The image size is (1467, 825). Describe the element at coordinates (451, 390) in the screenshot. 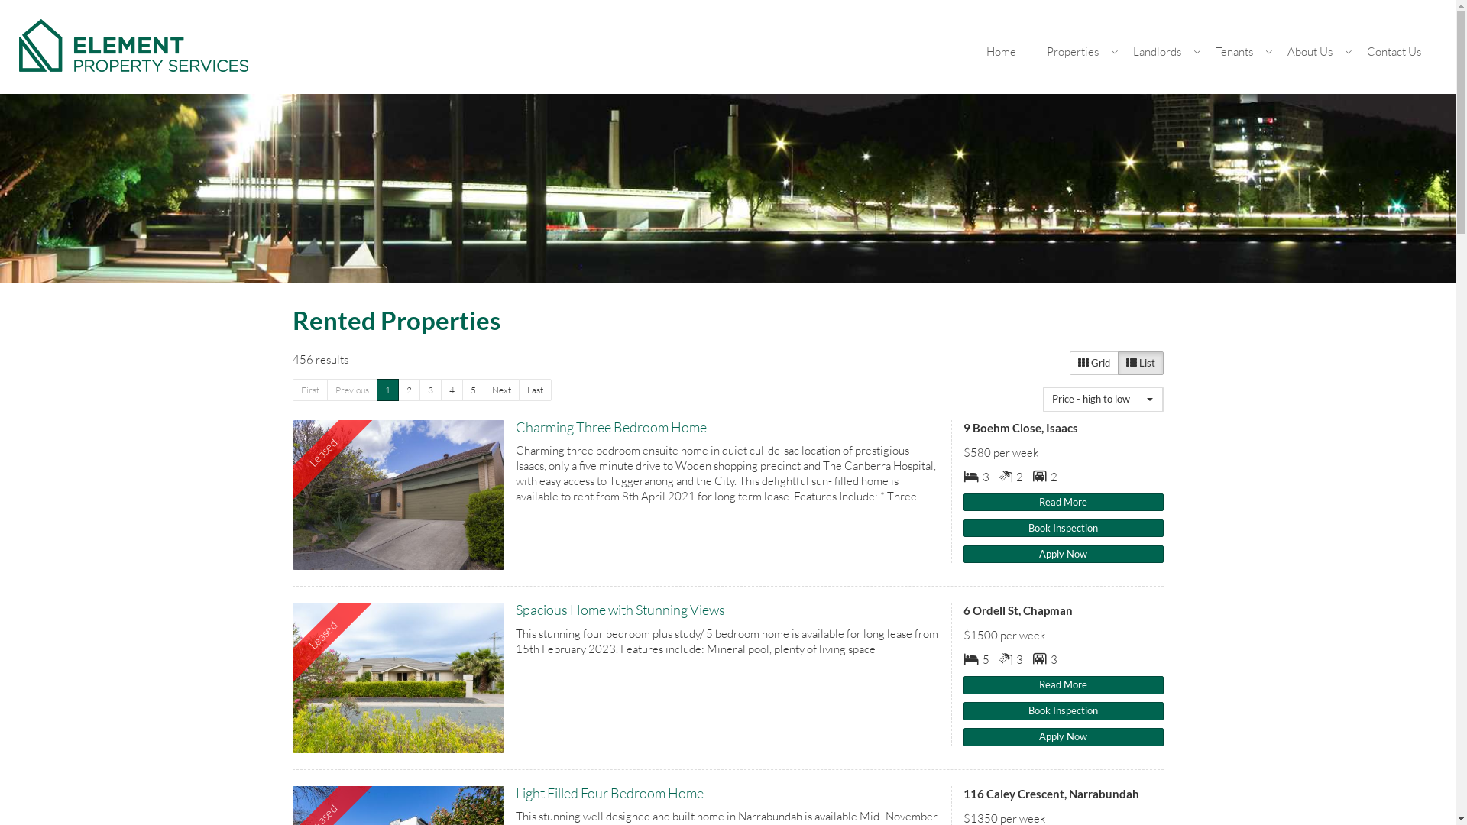

I see `4` at that location.